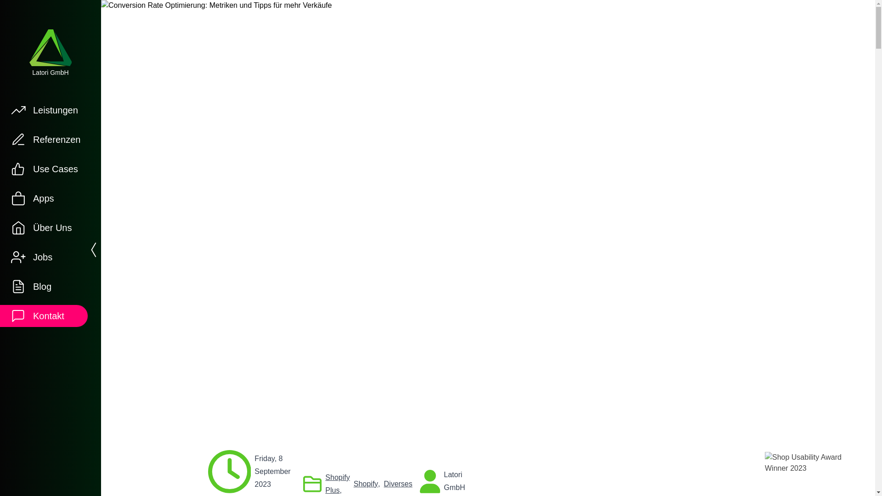 This screenshot has height=496, width=882. What do you see at coordinates (398, 484) in the screenshot?
I see `Diverses` at bounding box center [398, 484].